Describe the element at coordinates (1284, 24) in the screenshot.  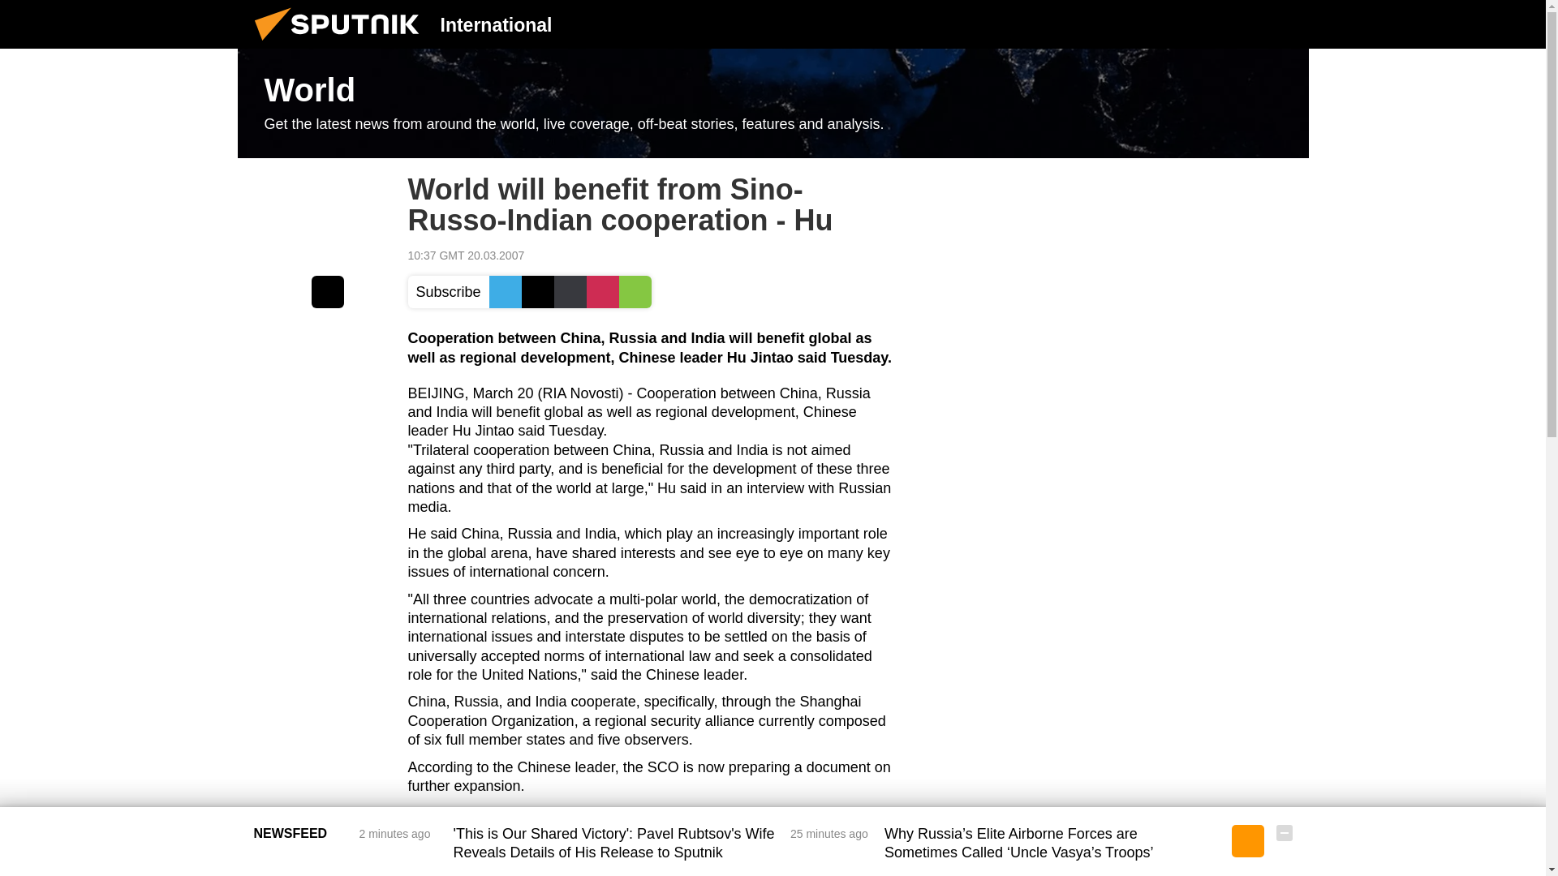
I see `Chats` at that location.